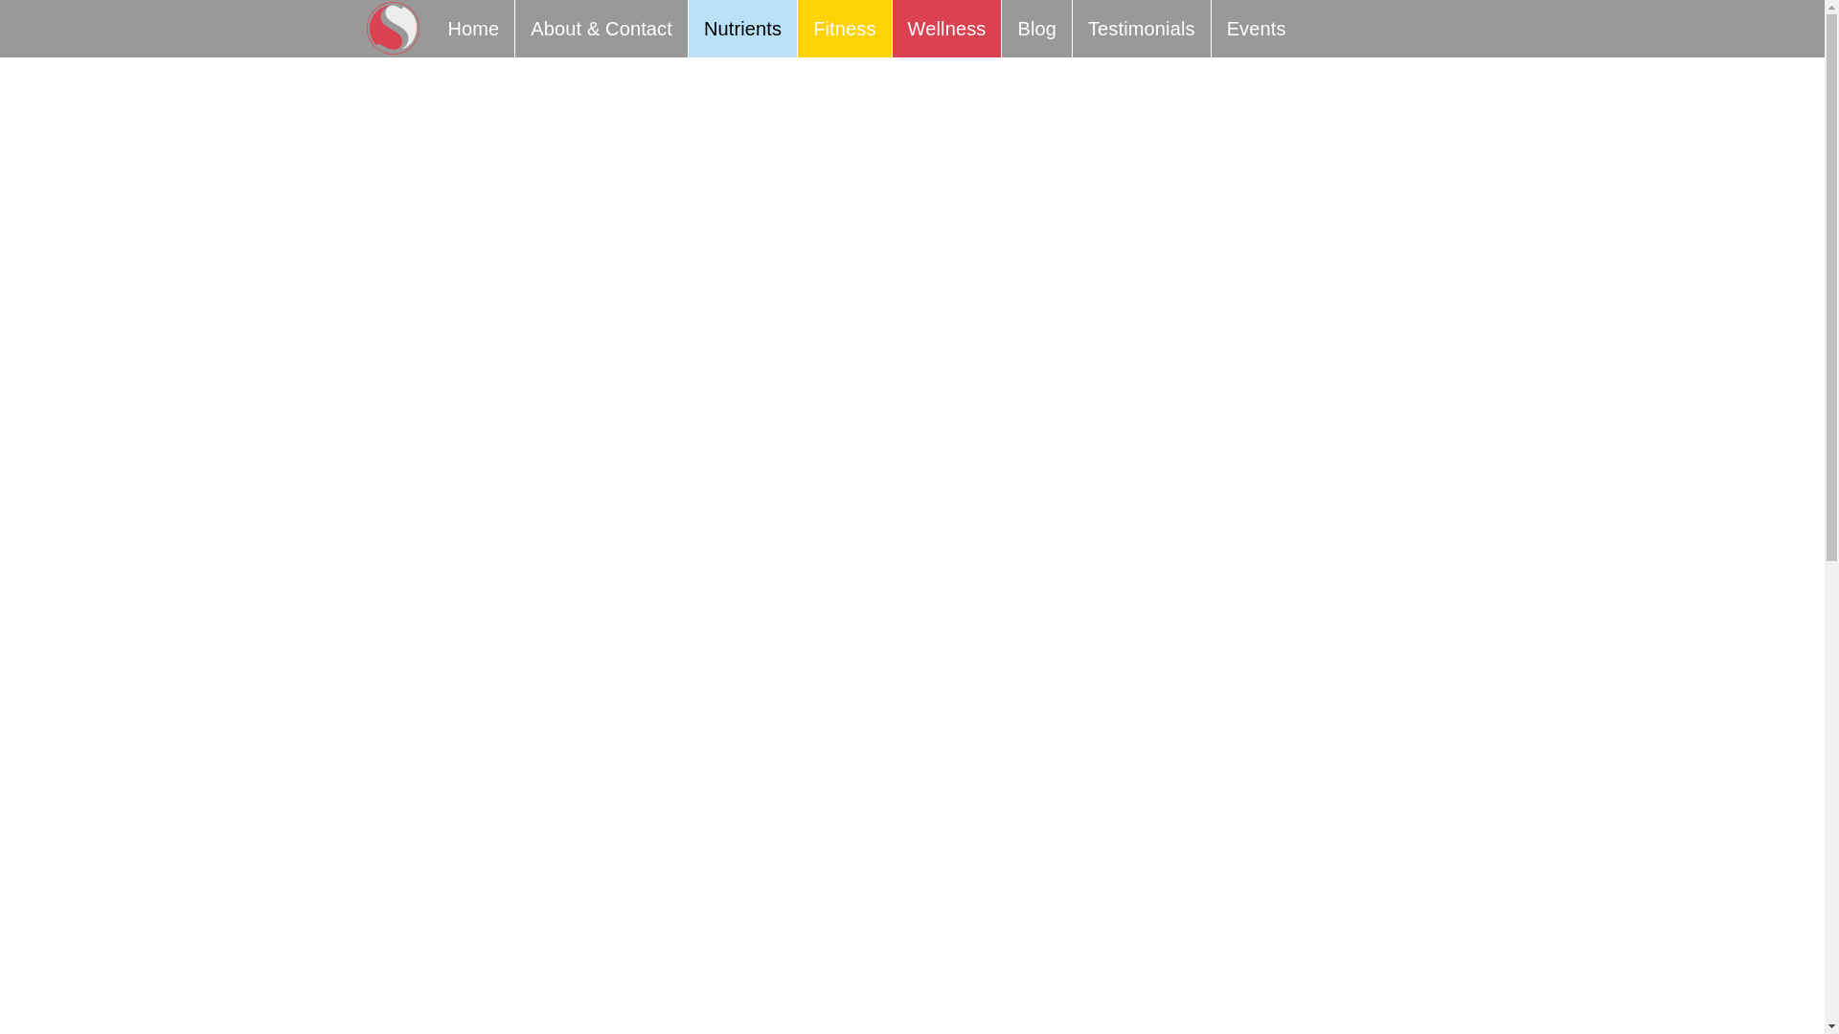 This screenshot has height=1034, width=1839. What do you see at coordinates (1036, 29) in the screenshot?
I see `Blog` at bounding box center [1036, 29].